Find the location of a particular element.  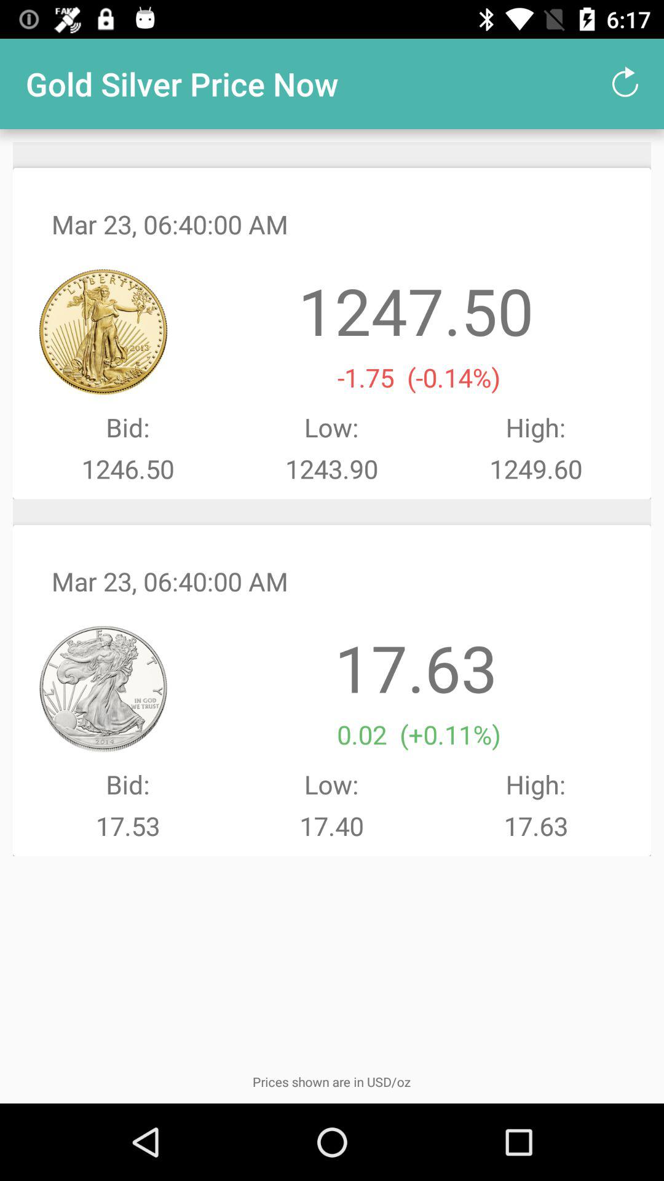

press item next to the gold silver price icon is located at coordinates (625, 84).